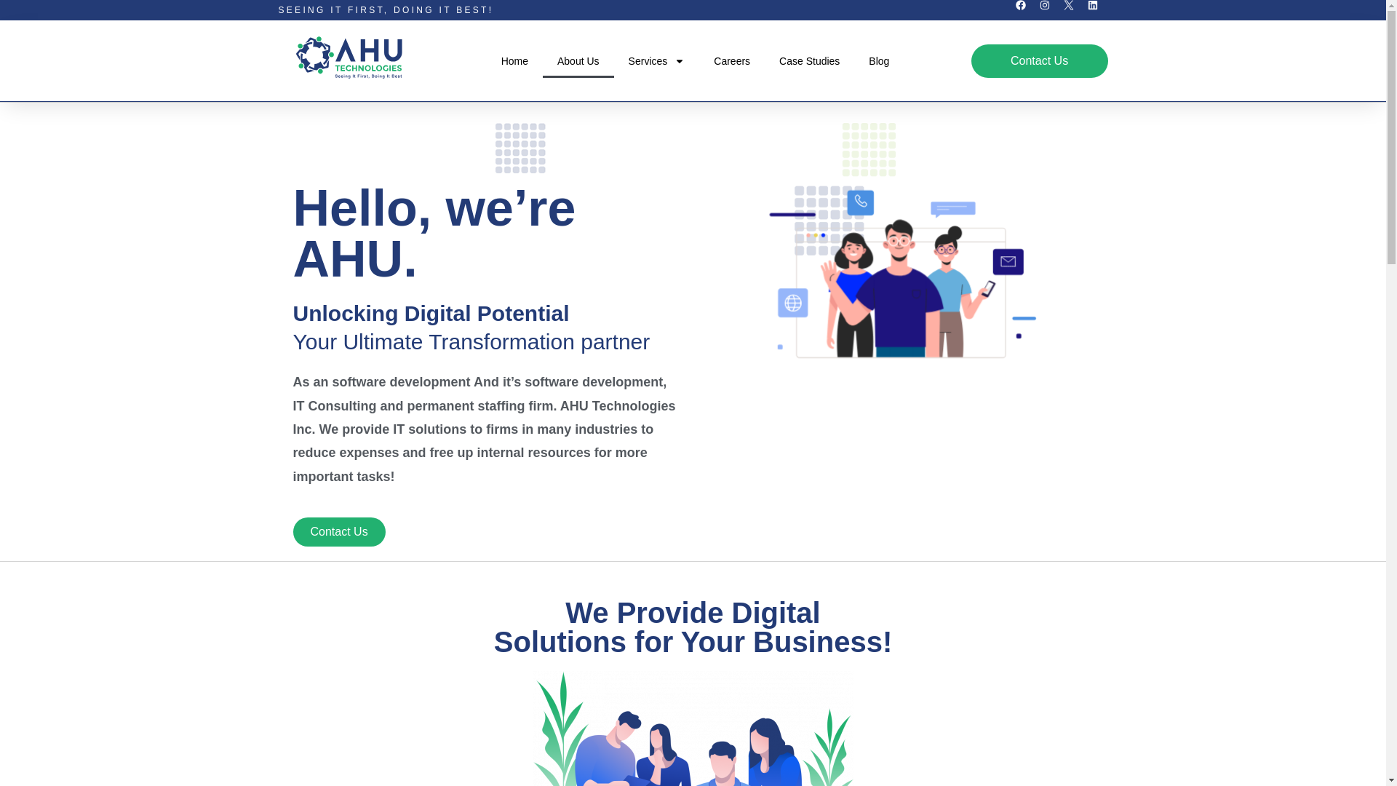 The width and height of the screenshot is (1397, 786). Describe the element at coordinates (1039, 60) in the screenshot. I see `Contact Us` at that location.